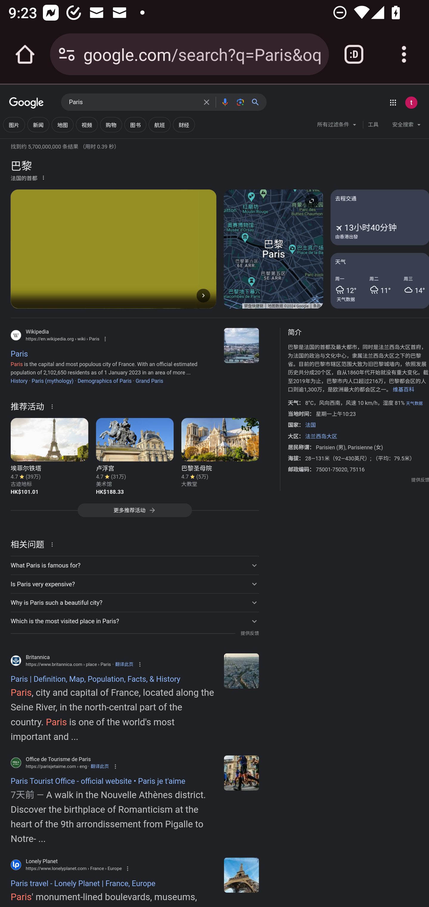  What do you see at coordinates (54, 406) in the screenshot?
I see `关于这条结果的详细信息` at bounding box center [54, 406].